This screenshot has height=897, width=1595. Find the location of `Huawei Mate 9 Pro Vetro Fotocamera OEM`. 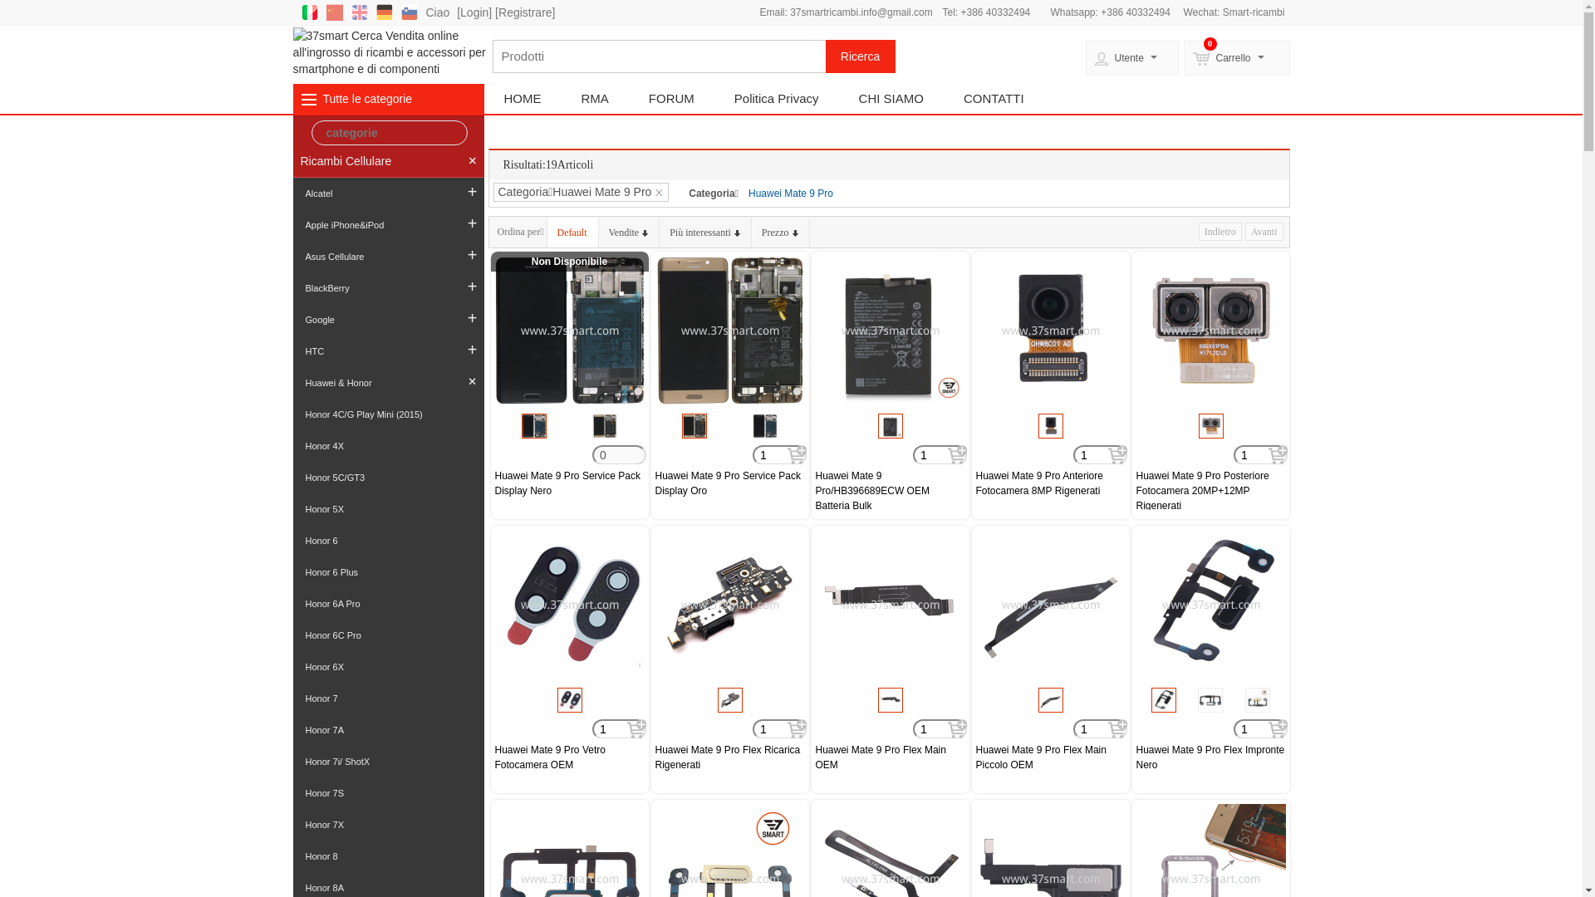

Huawei Mate 9 Pro Vetro Fotocamera OEM is located at coordinates (570, 757).